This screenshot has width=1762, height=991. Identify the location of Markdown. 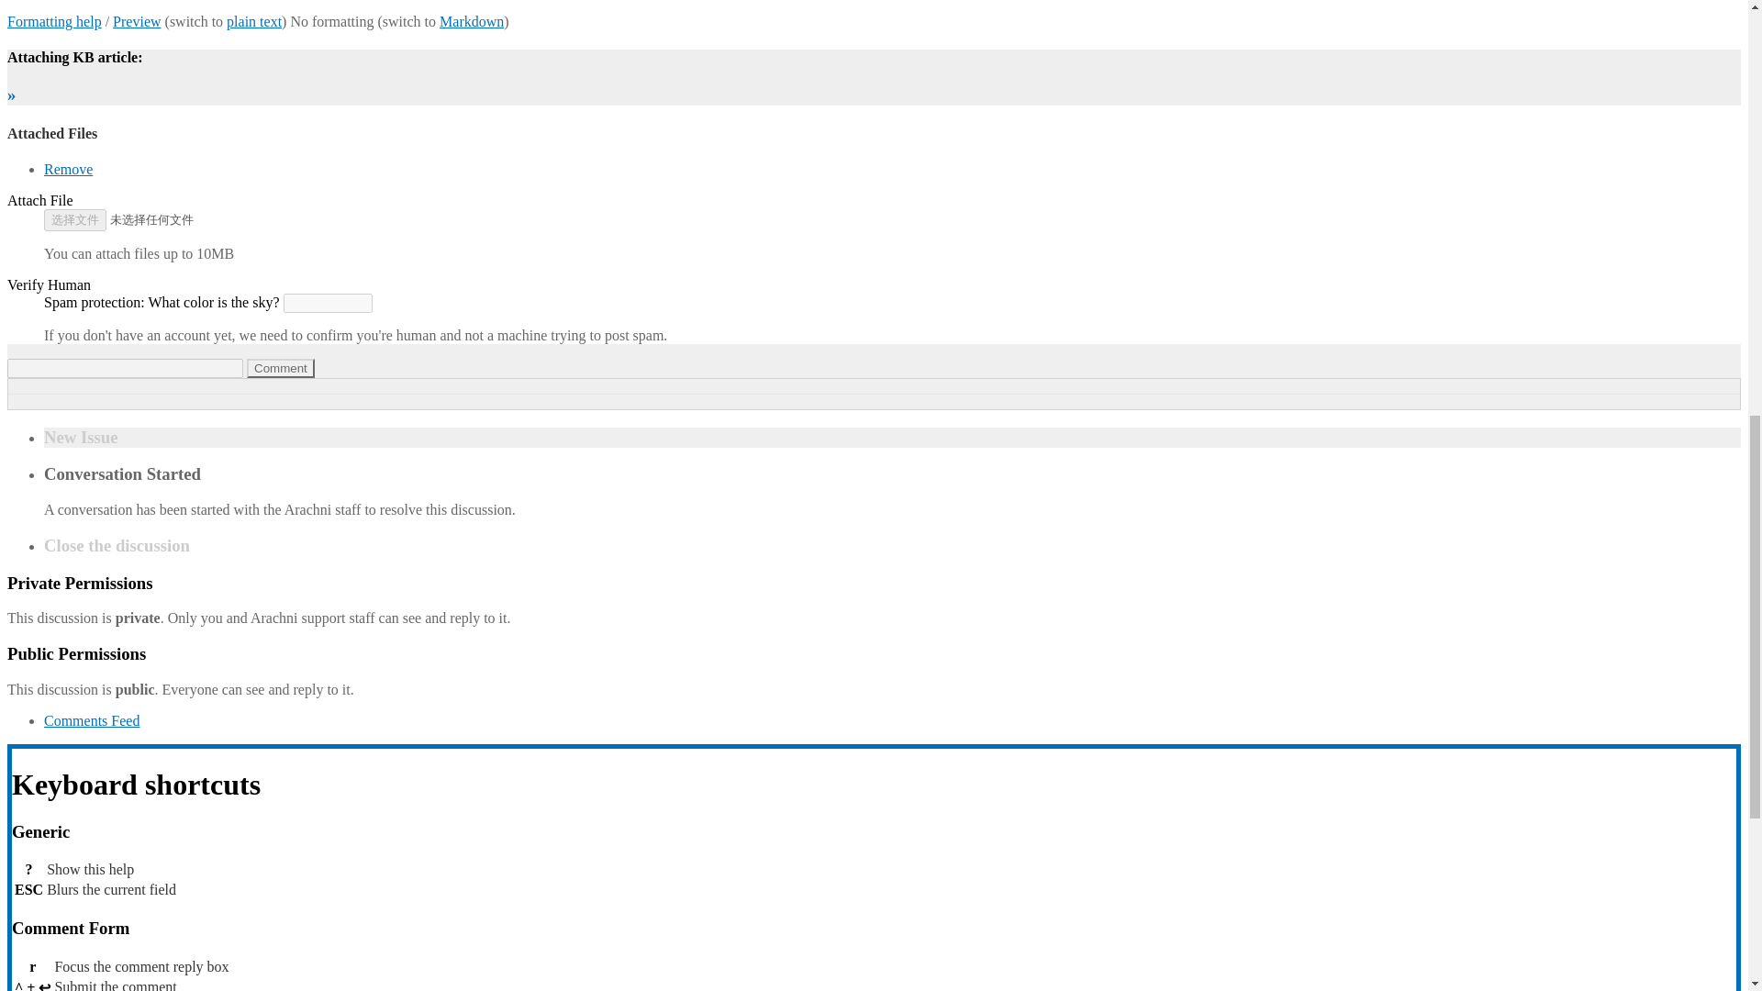
(472, 22).